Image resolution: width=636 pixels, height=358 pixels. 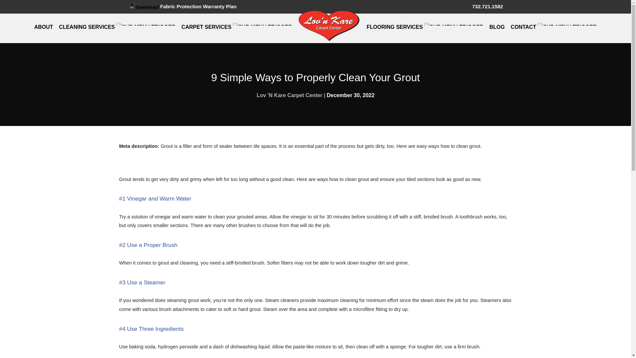 I want to click on FLOORING SERVICES, so click(x=425, y=27).